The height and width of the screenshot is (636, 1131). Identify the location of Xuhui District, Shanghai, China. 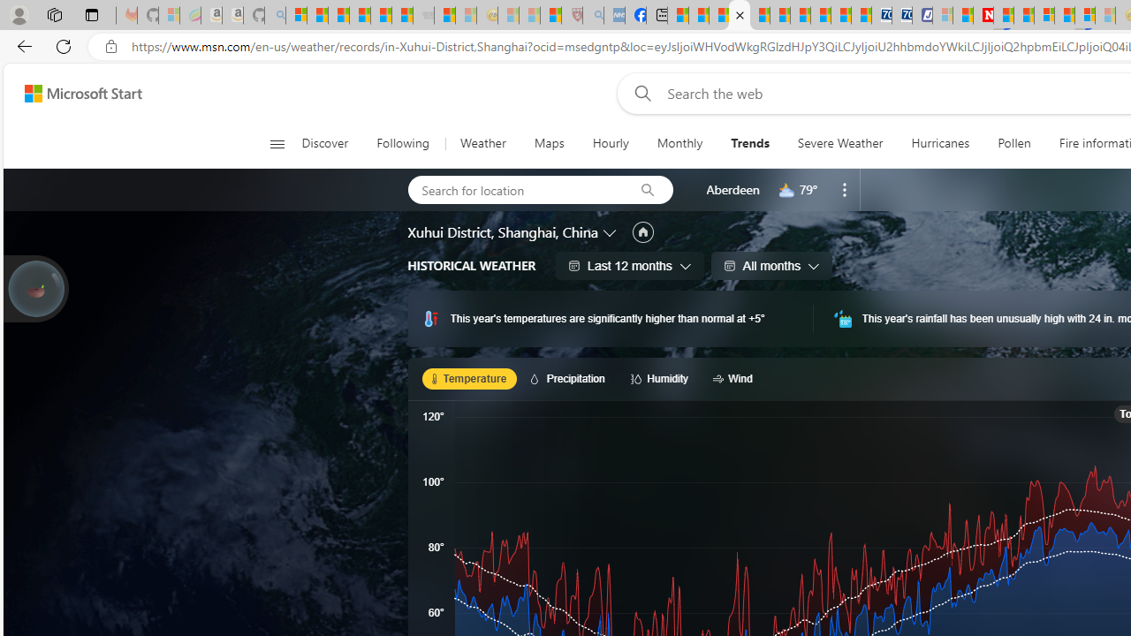
(502, 232).